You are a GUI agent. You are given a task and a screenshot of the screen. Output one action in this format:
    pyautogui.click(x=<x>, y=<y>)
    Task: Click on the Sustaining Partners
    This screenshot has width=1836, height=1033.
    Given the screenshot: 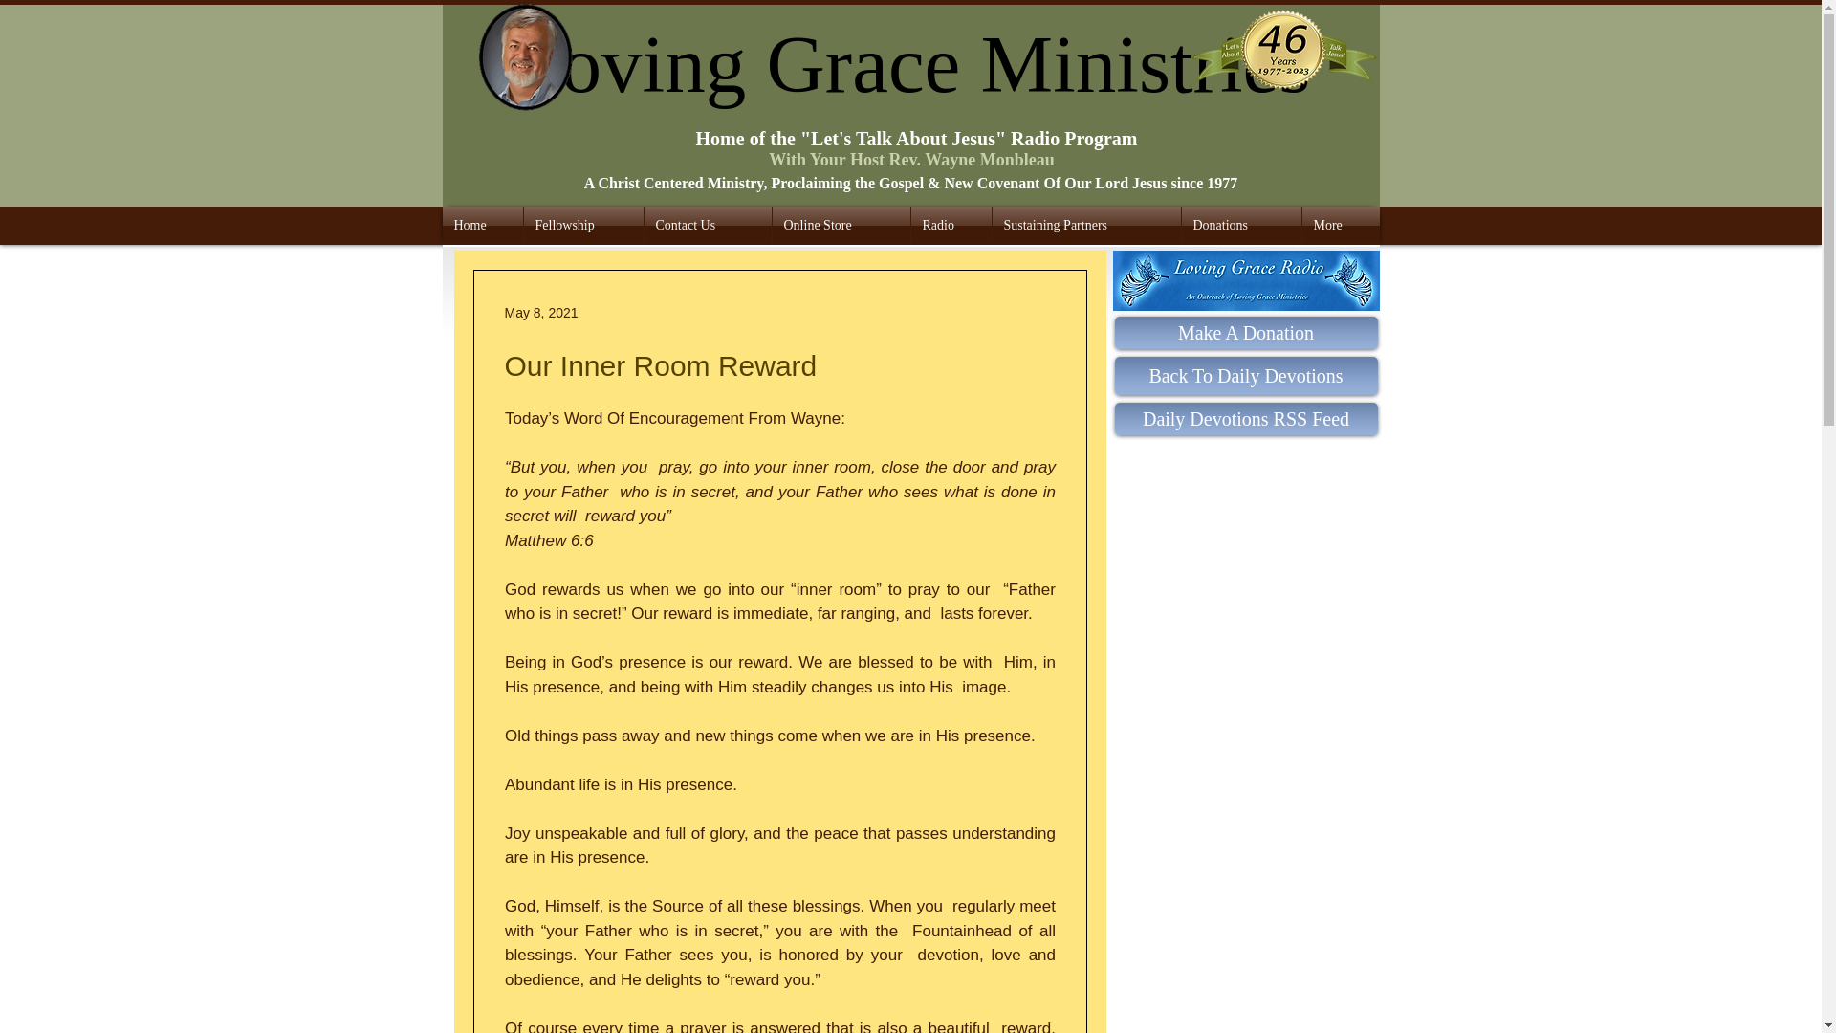 What is the action you would take?
    pyautogui.click(x=1086, y=226)
    